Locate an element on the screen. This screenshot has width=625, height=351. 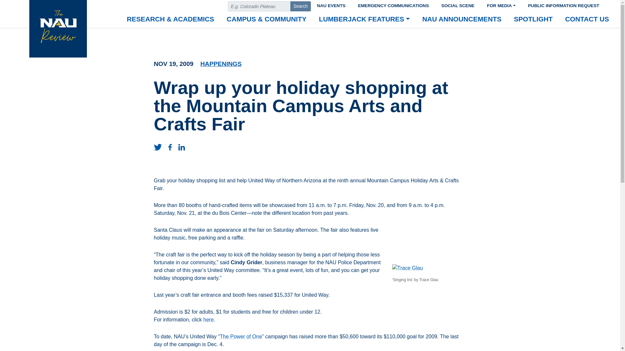
The Power of One is located at coordinates (241, 337).